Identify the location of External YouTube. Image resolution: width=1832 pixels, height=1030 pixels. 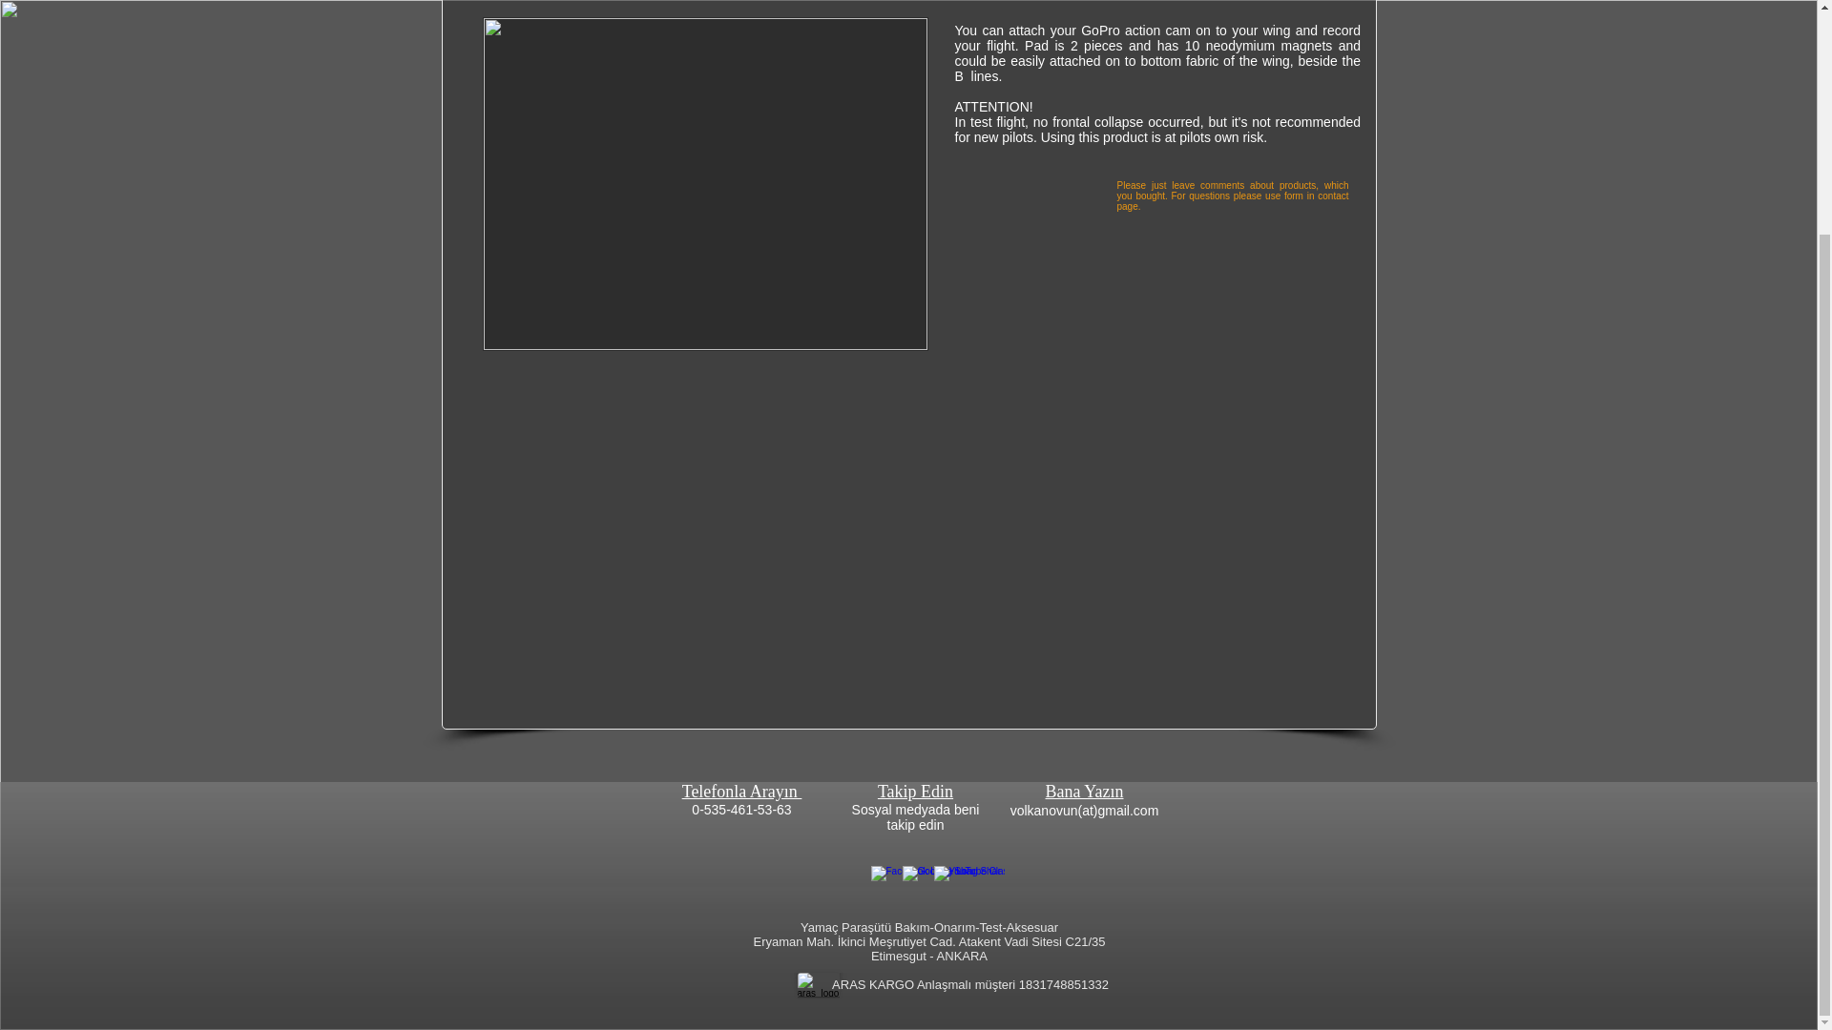
(706, 537).